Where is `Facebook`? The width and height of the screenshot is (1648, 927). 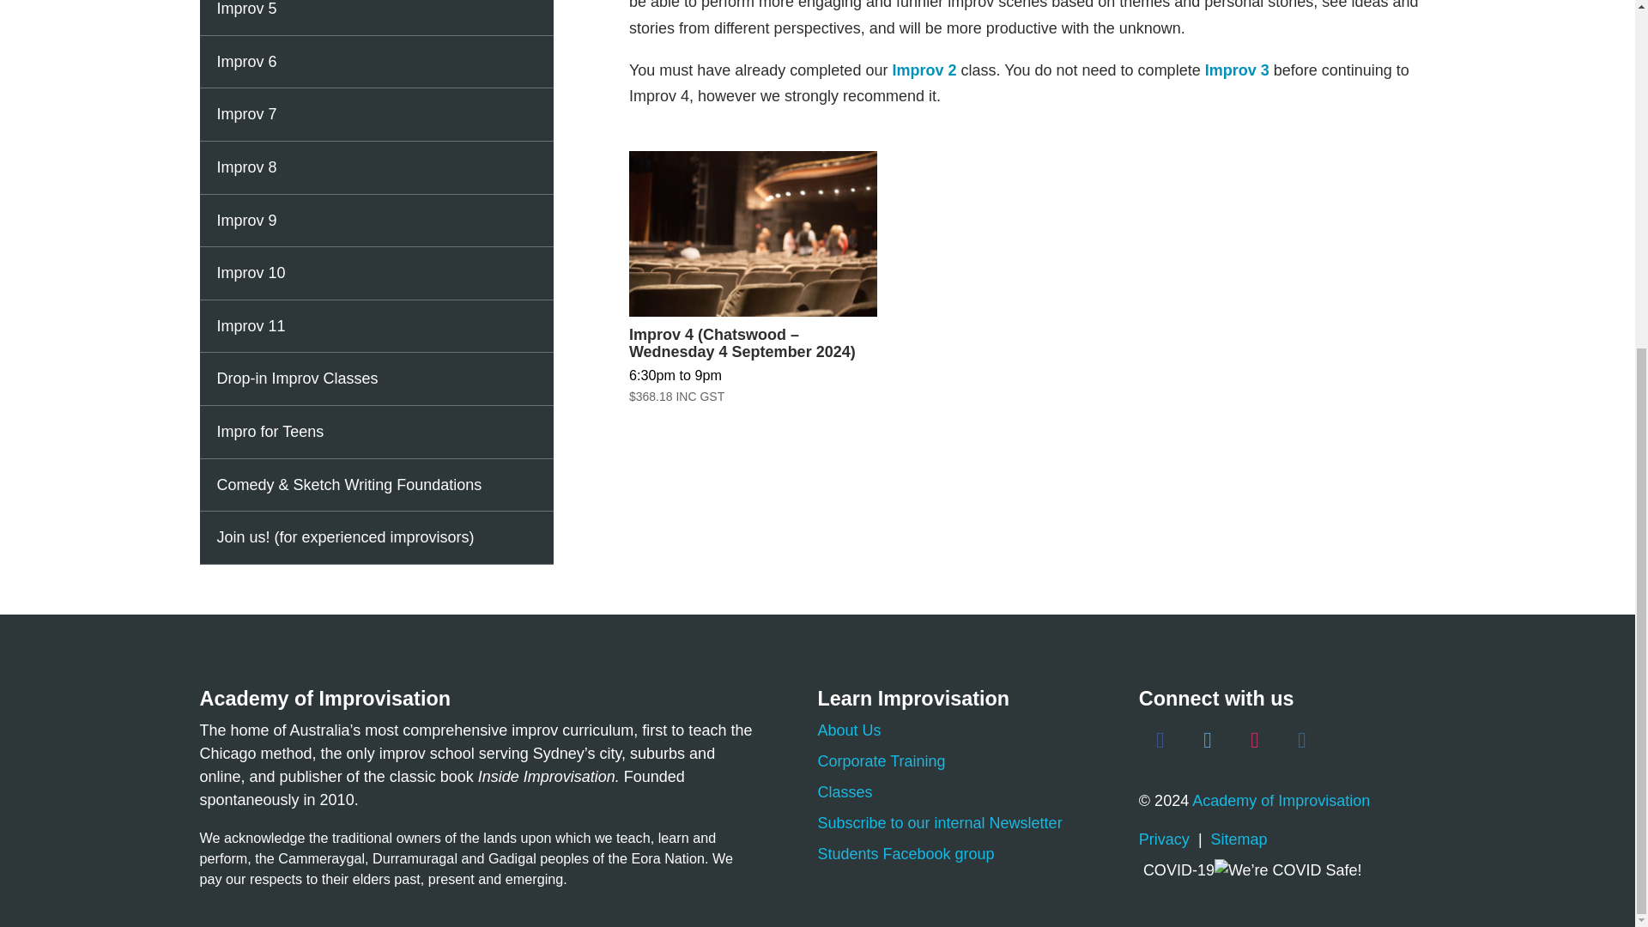
Facebook is located at coordinates (1160, 740).